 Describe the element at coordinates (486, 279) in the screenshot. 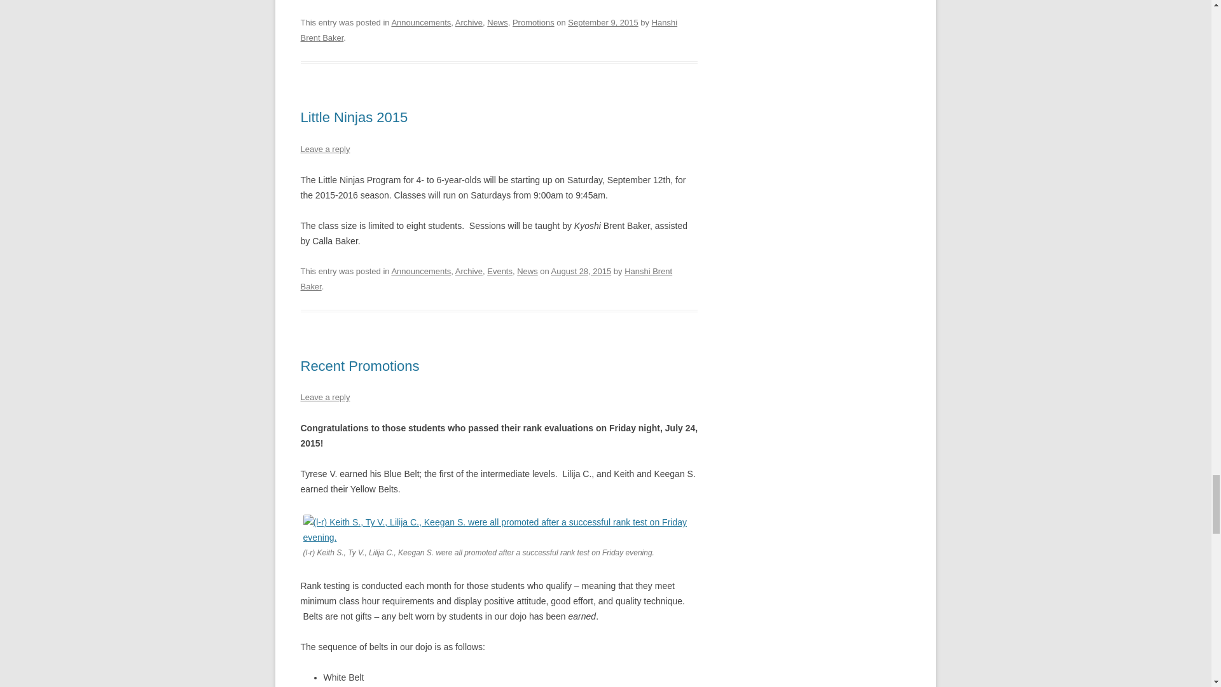

I see `View all posts by Hanshi Brent Baker` at that location.